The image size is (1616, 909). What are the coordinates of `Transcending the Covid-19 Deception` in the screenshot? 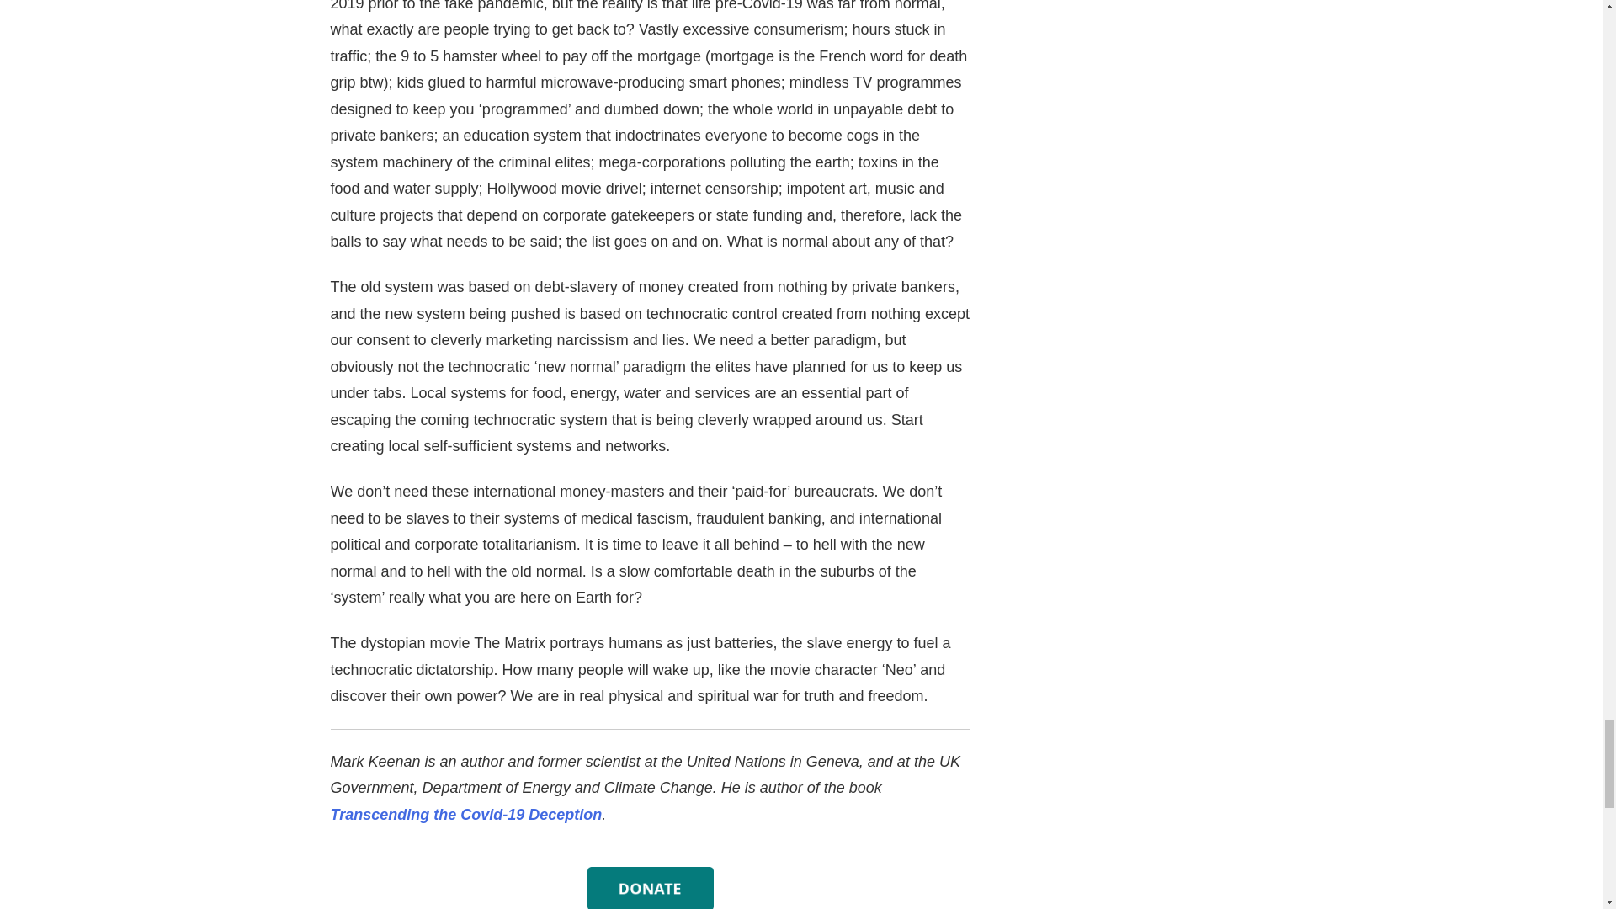 It's located at (465, 815).